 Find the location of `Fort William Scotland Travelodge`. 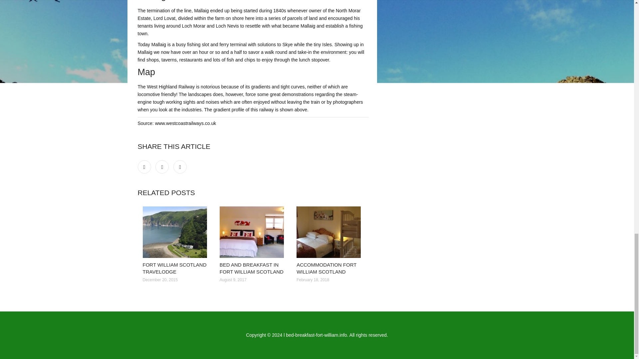

Fort William Scotland Travelodge is located at coordinates (176, 232).